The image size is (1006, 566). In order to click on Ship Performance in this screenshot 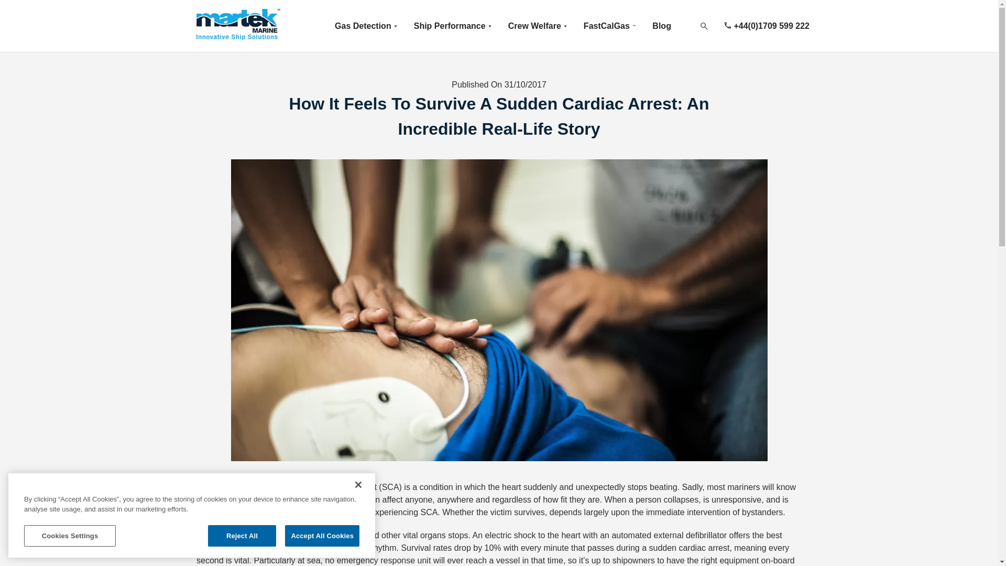, I will do `click(453, 26)`.